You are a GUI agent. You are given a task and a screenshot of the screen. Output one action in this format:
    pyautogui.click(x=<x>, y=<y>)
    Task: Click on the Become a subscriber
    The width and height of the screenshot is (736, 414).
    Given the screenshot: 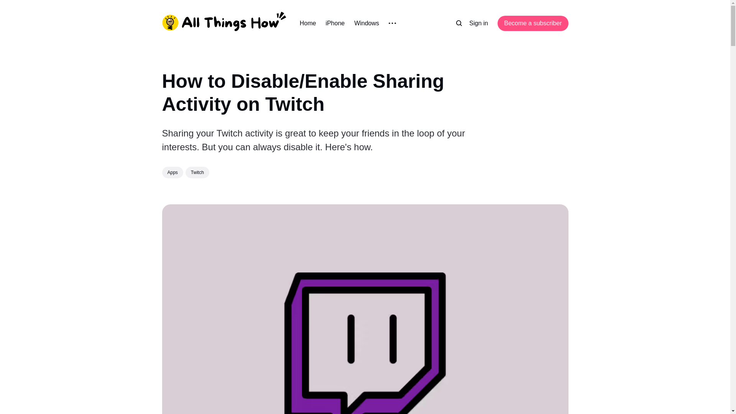 What is the action you would take?
    pyautogui.click(x=533, y=23)
    